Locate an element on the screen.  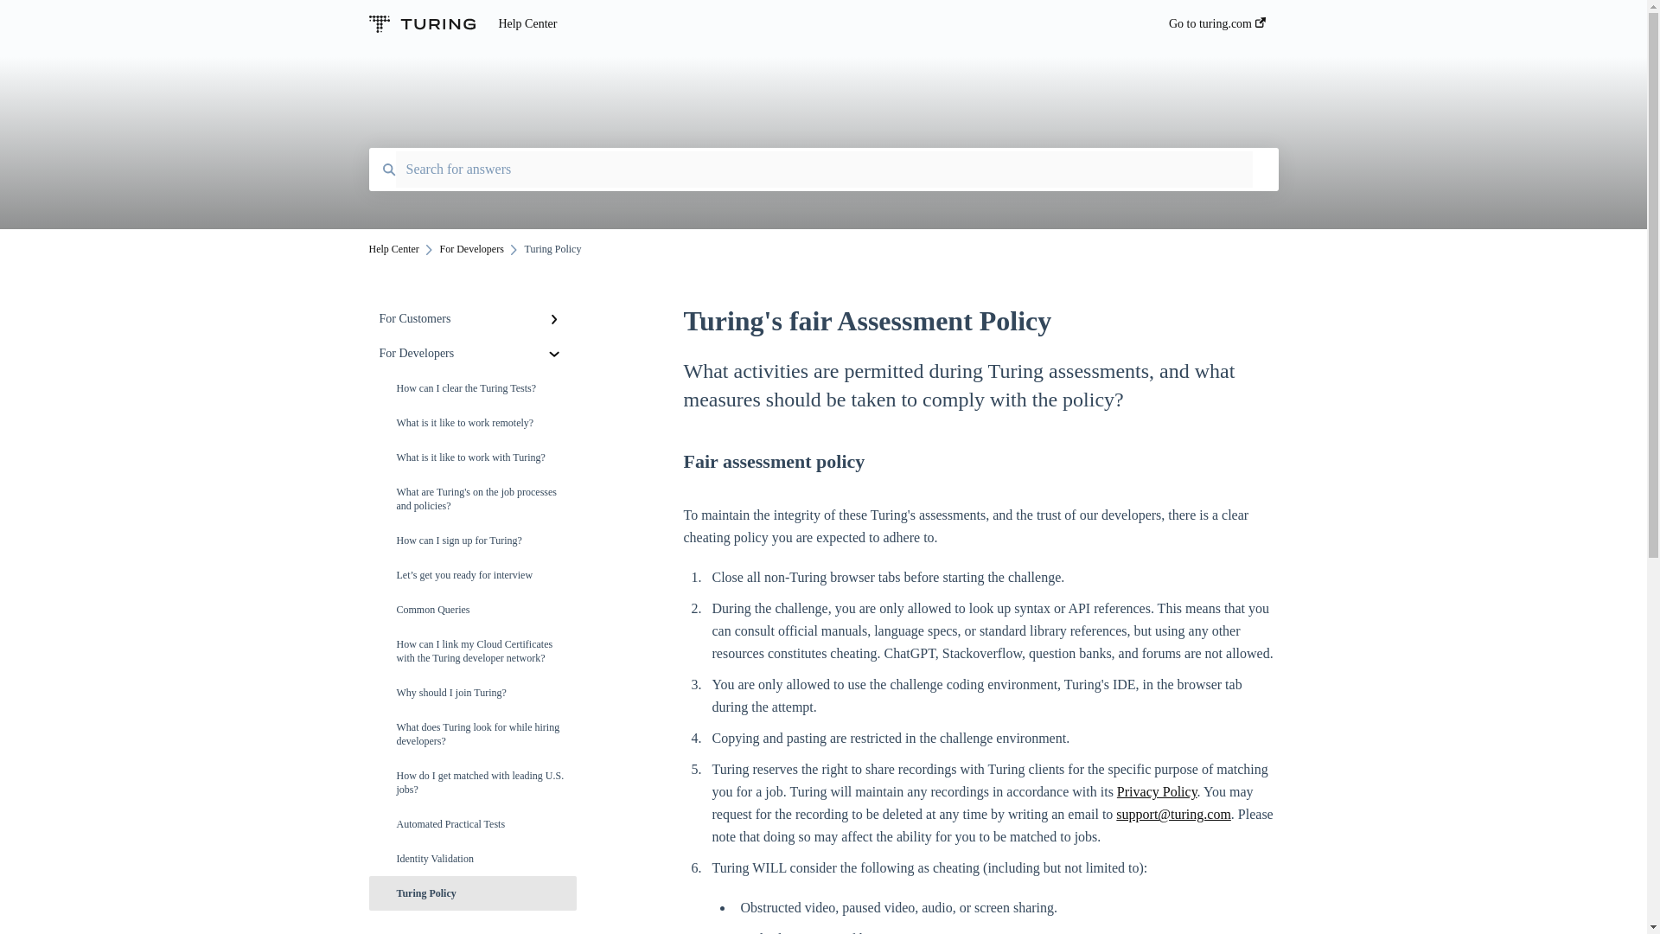
For Developers is located at coordinates (472, 353).